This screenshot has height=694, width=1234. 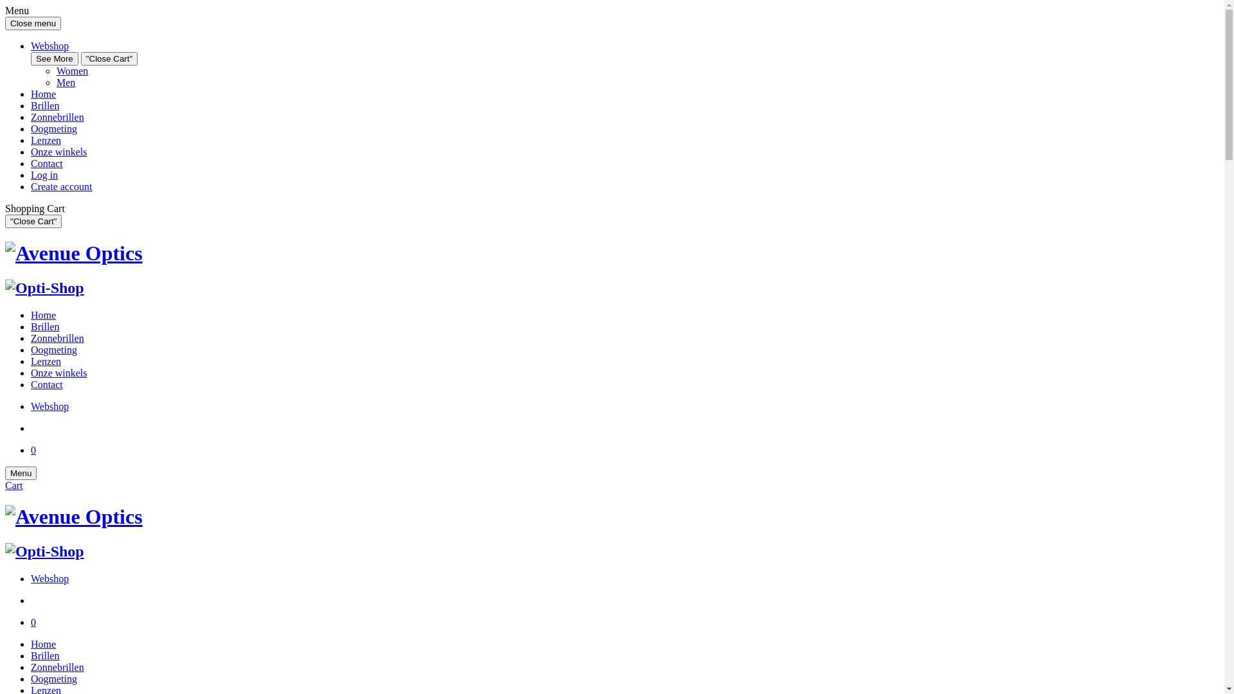 What do you see at coordinates (50, 46) in the screenshot?
I see `Webshop` at bounding box center [50, 46].